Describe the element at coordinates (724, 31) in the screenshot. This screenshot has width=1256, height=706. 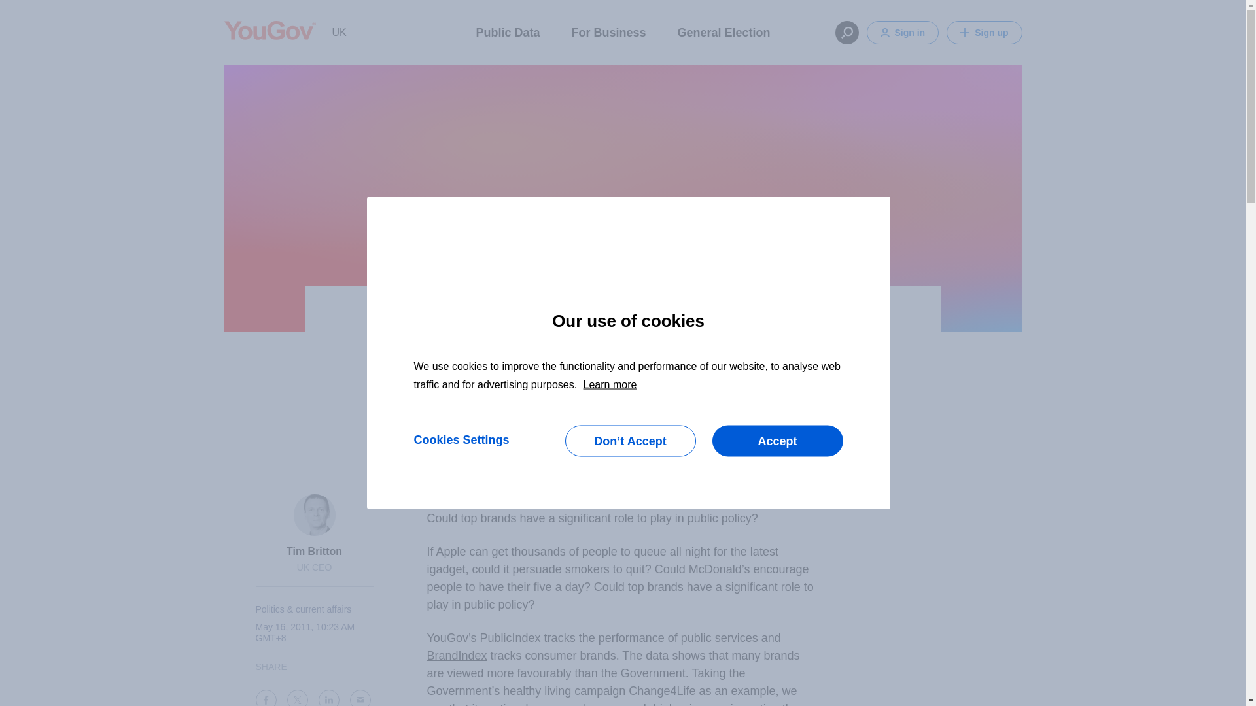
I see `General Election` at that location.